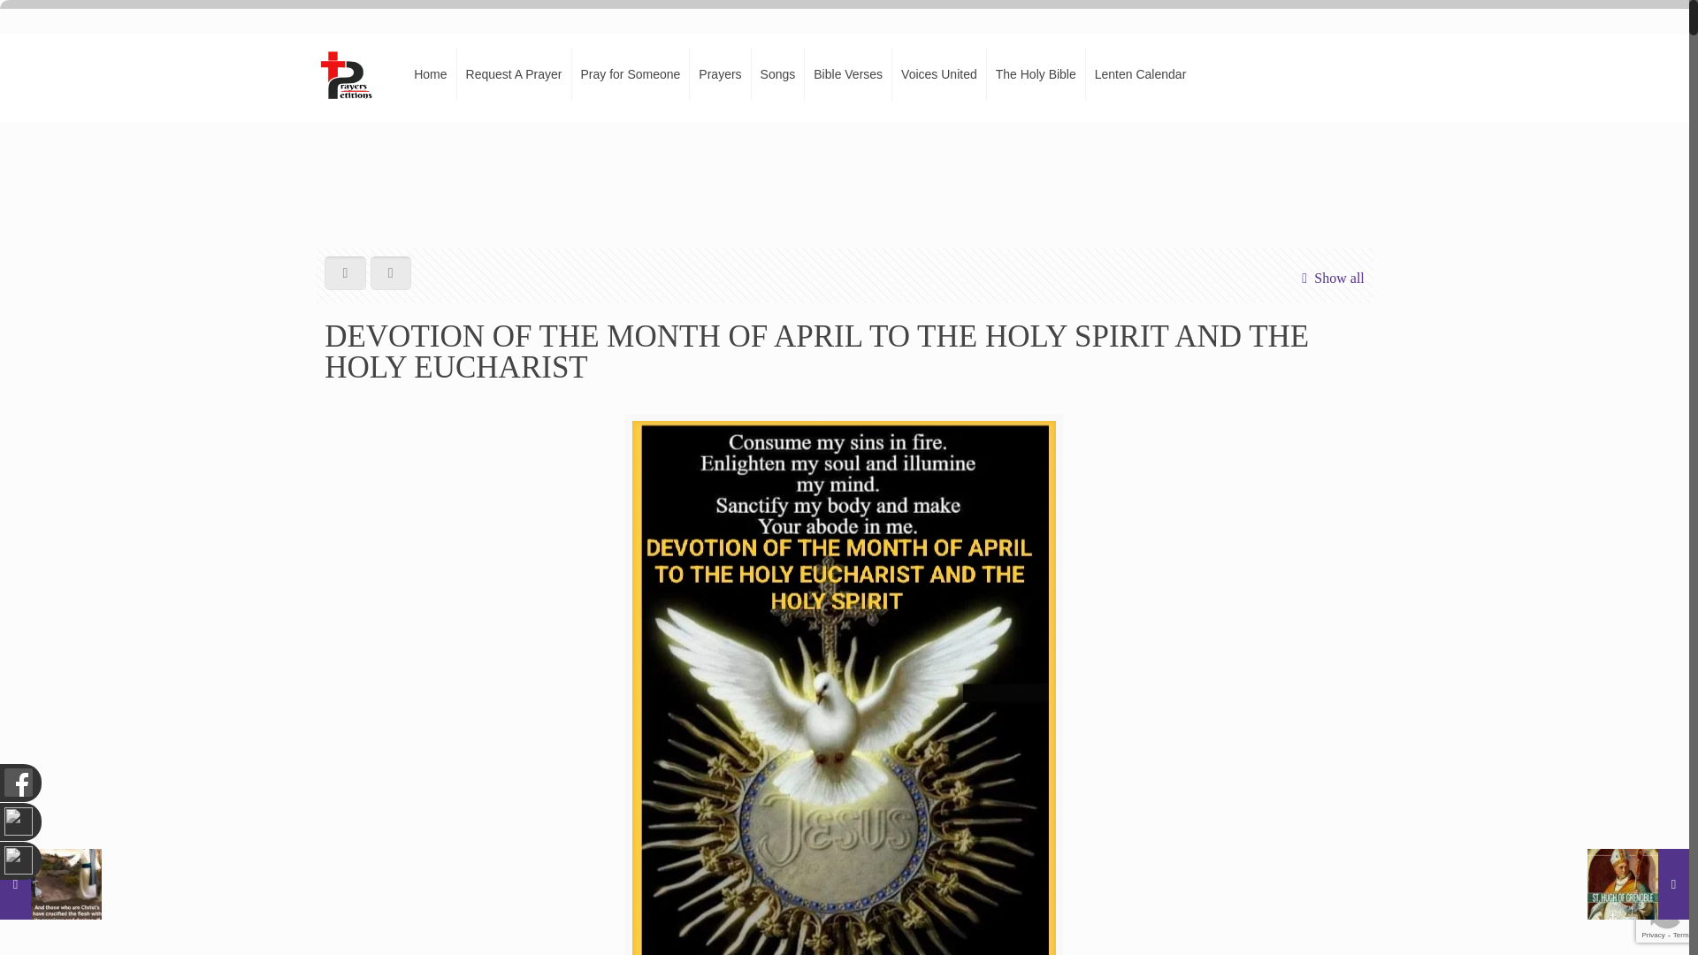  What do you see at coordinates (630, 73) in the screenshot?
I see `Pray for Someone` at bounding box center [630, 73].